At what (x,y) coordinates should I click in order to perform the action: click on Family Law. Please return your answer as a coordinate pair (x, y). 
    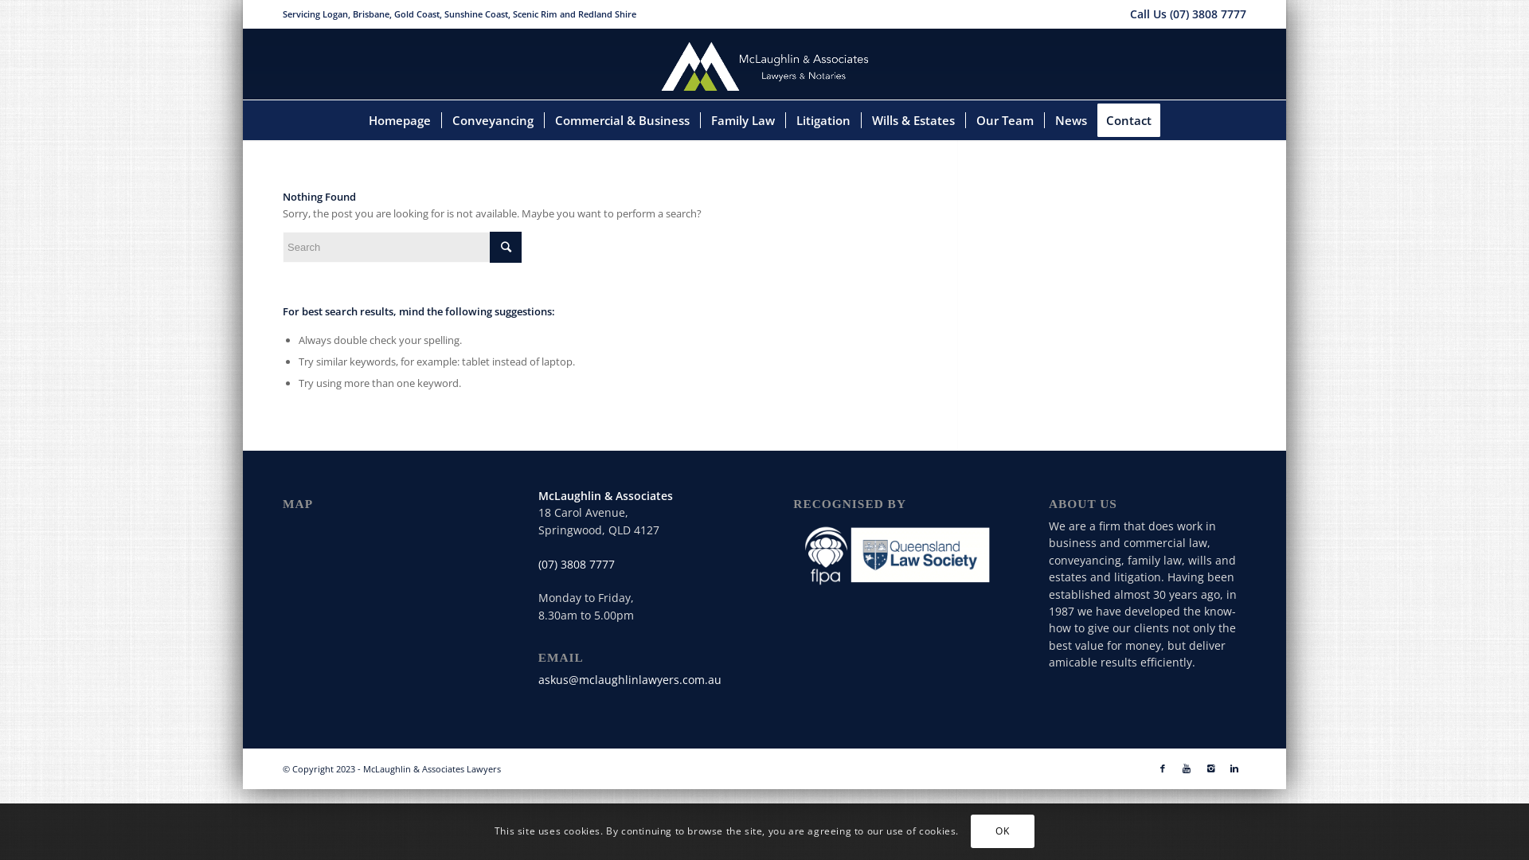
    Looking at the image, I should click on (742, 120).